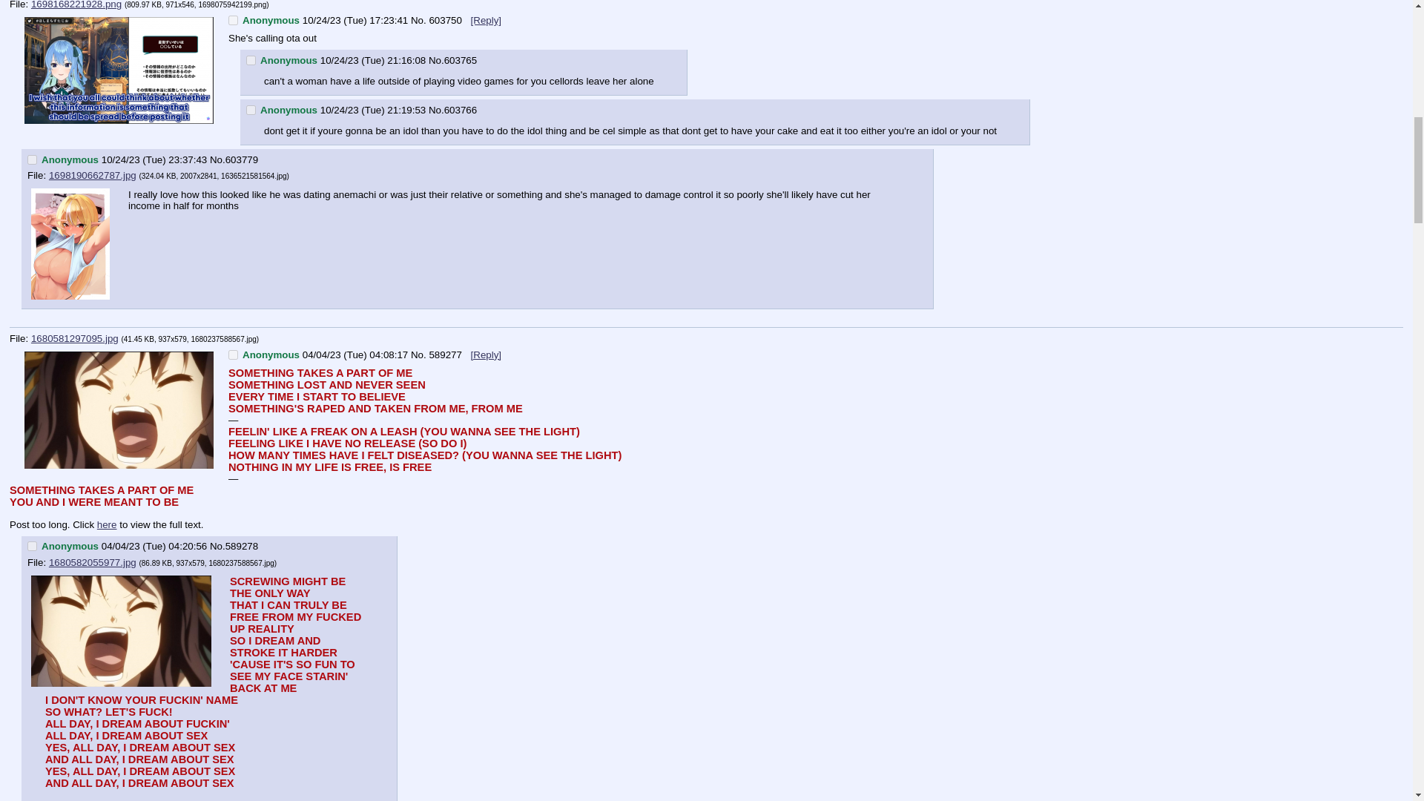 This screenshot has width=1424, height=801. What do you see at coordinates (436, 110) in the screenshot?
I see `No.` at bounding box center [436, 110].